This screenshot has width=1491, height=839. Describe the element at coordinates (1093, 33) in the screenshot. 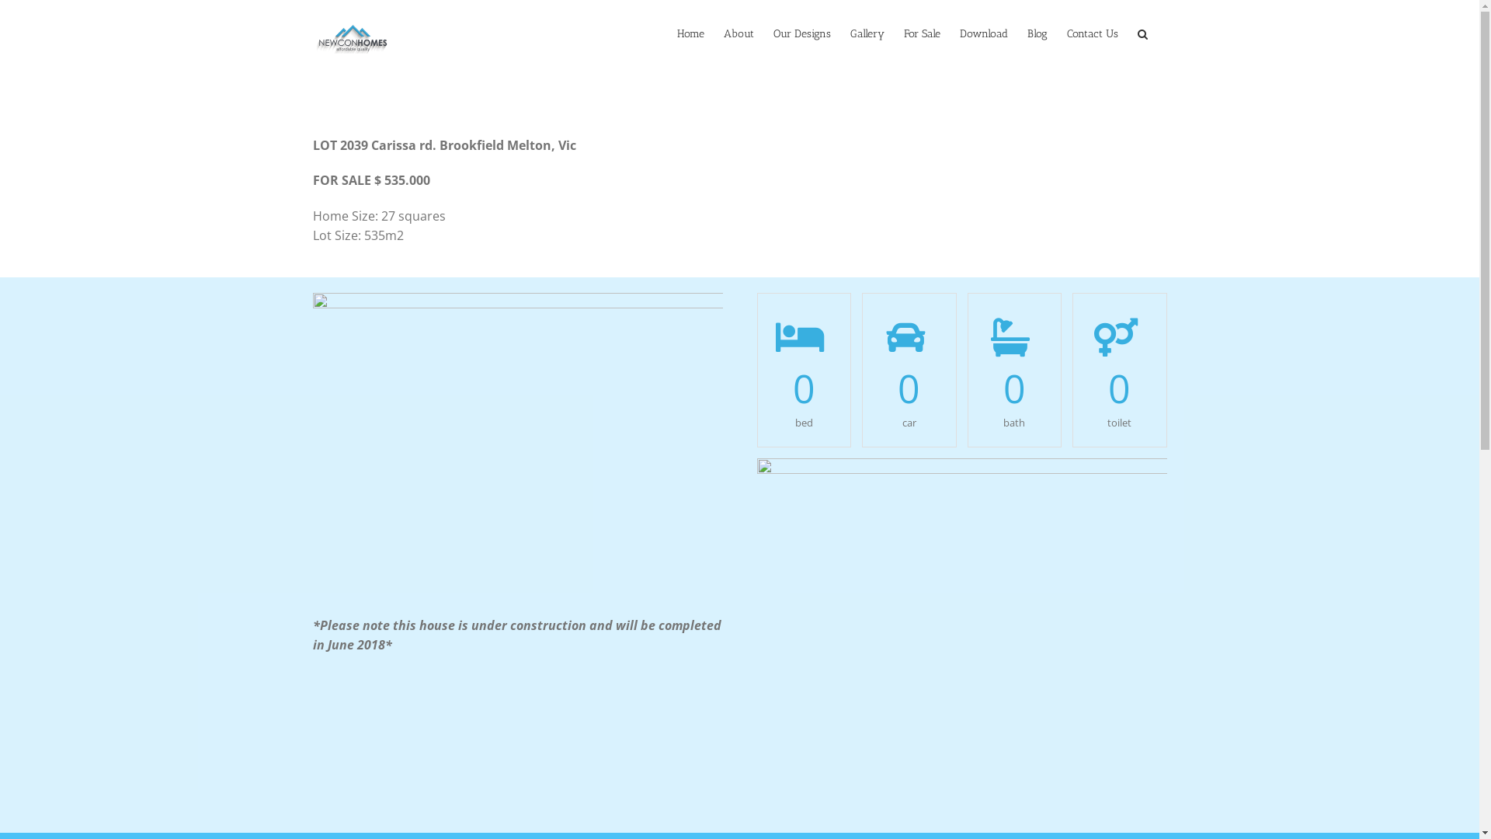

I see `Contact Us` at that location.